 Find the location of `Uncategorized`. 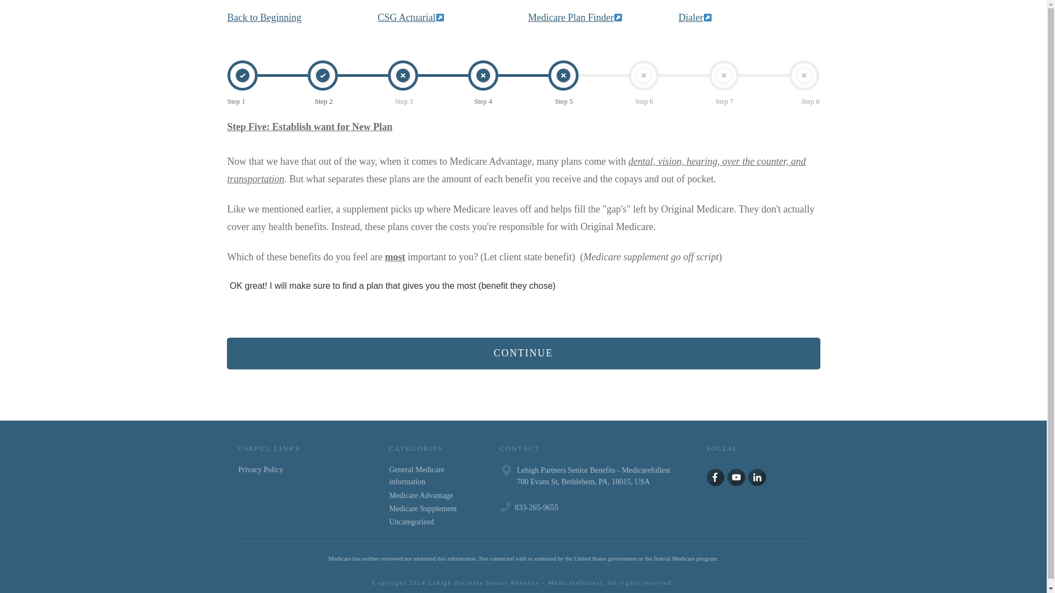

Uncategorized is located at coordinates (411, 522).